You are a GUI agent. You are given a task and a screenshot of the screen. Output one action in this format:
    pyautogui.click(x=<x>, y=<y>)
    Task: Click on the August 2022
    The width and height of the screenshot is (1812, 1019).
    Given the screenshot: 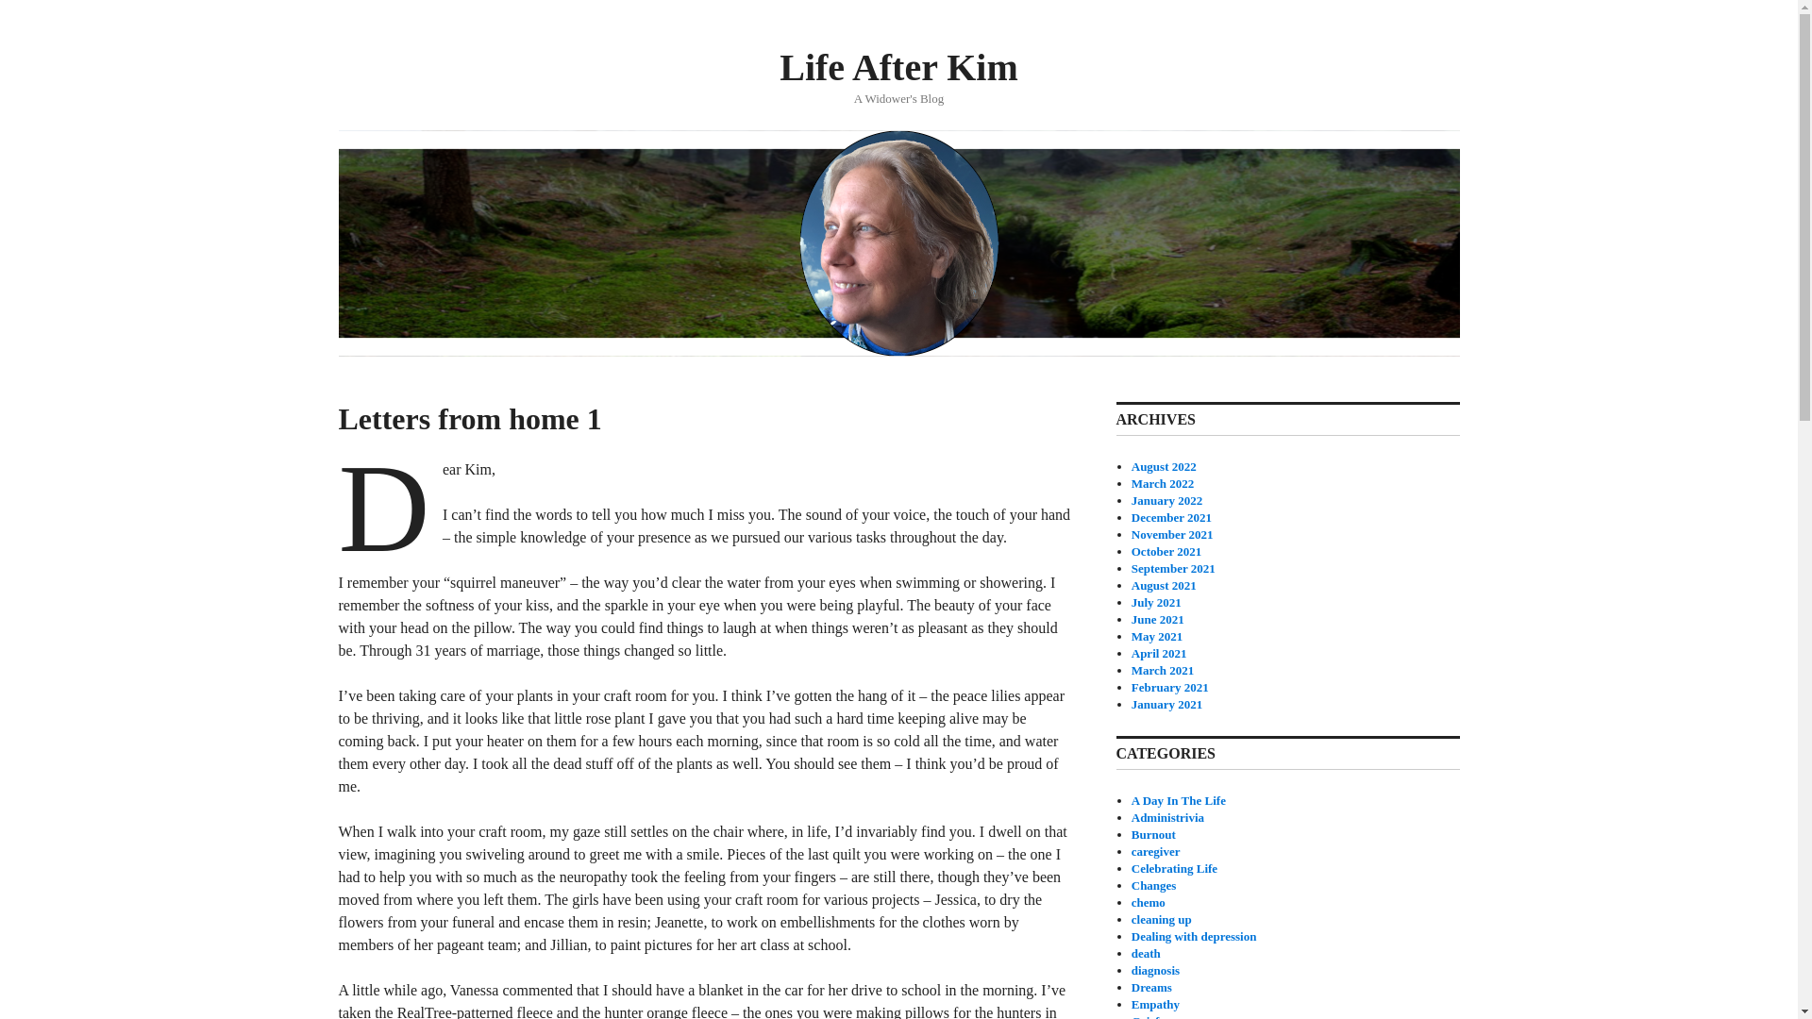 What is the action you would take?
    pyautogui.click(x=1163, y=466)
    